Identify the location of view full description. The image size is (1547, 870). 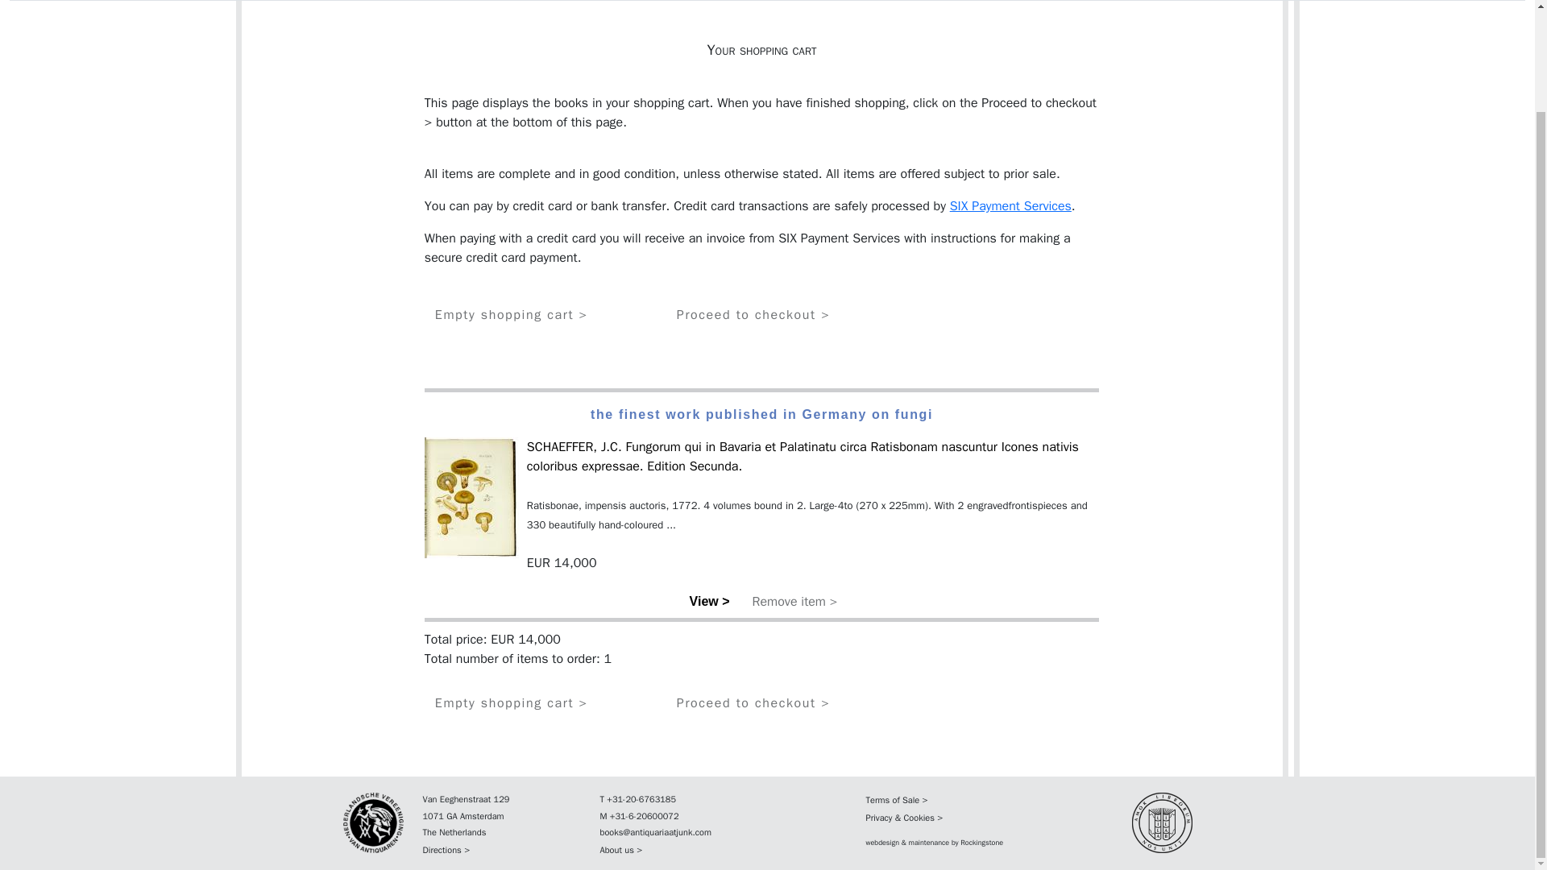
(577, 446).